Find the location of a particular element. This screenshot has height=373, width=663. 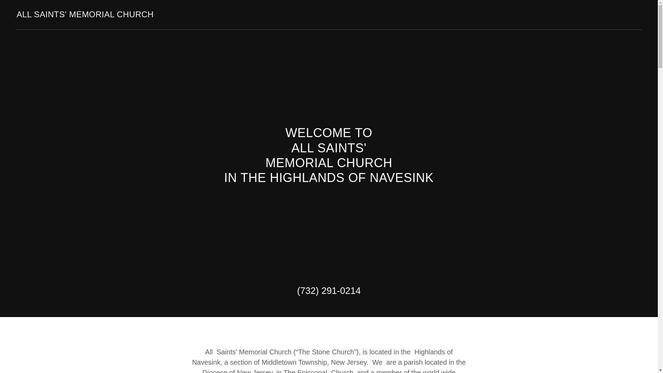

All Saints' Memorial Church  is located at coordinates (85, 15).